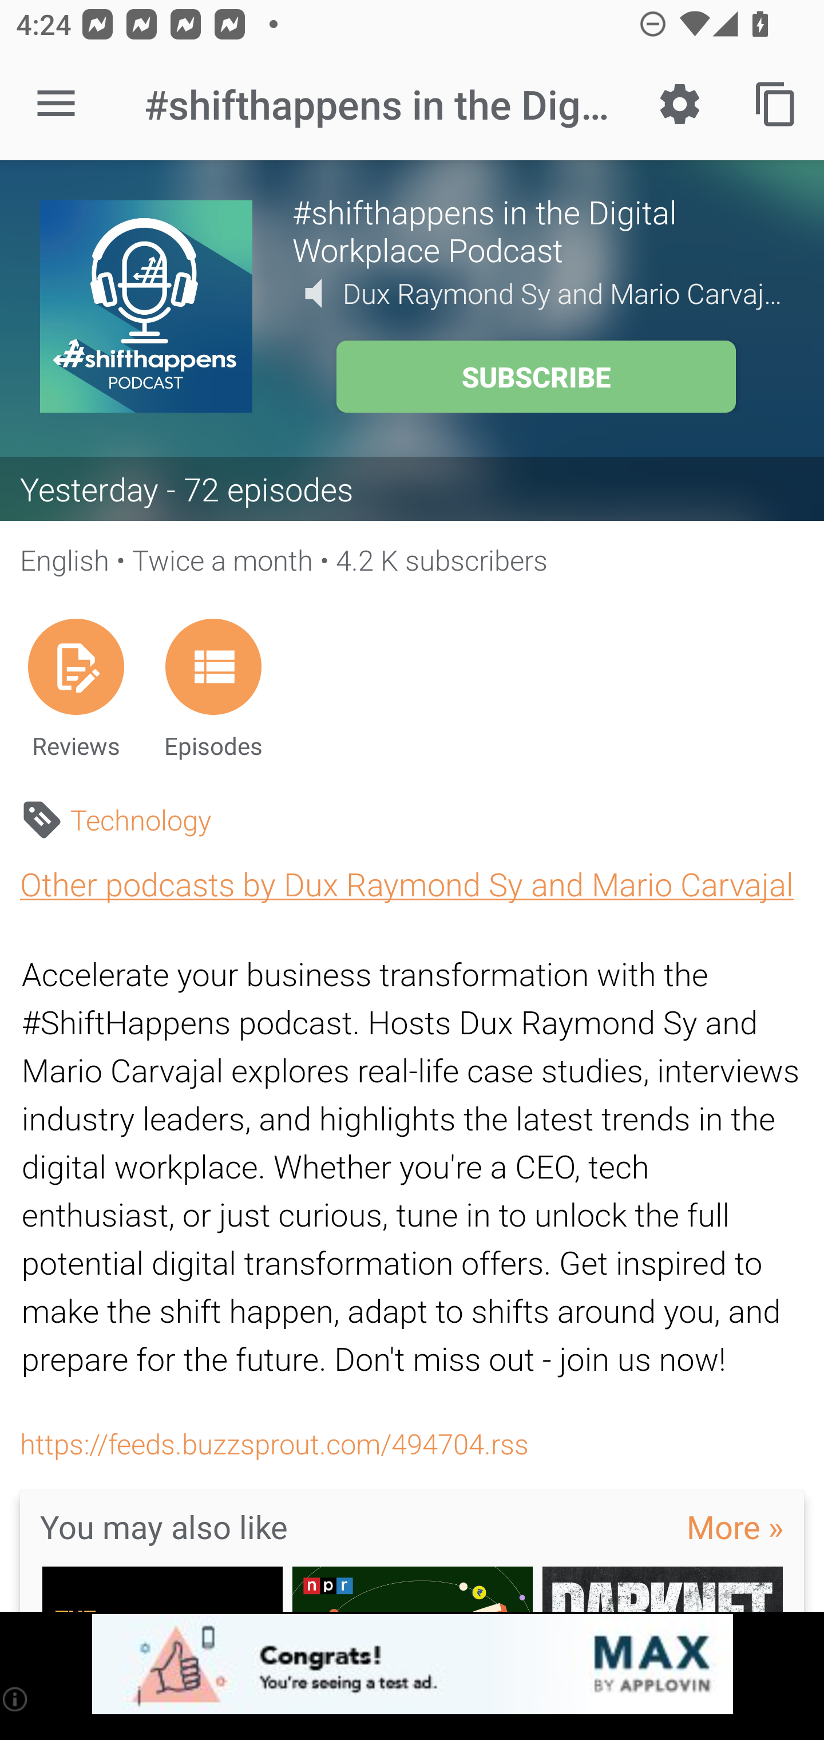 The image size is (824, 1740). What do you see at coordinates (776, 104) in the screenshot?
I see `Copy feed url to clipboard` at bounding box center [776, 104].